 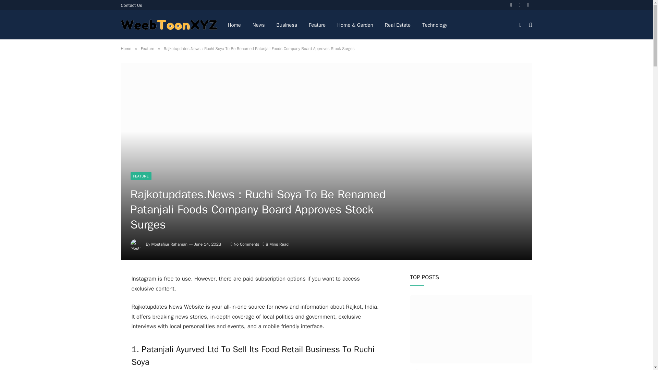 I want to click on Contact Us, so click(x=132, y=5).